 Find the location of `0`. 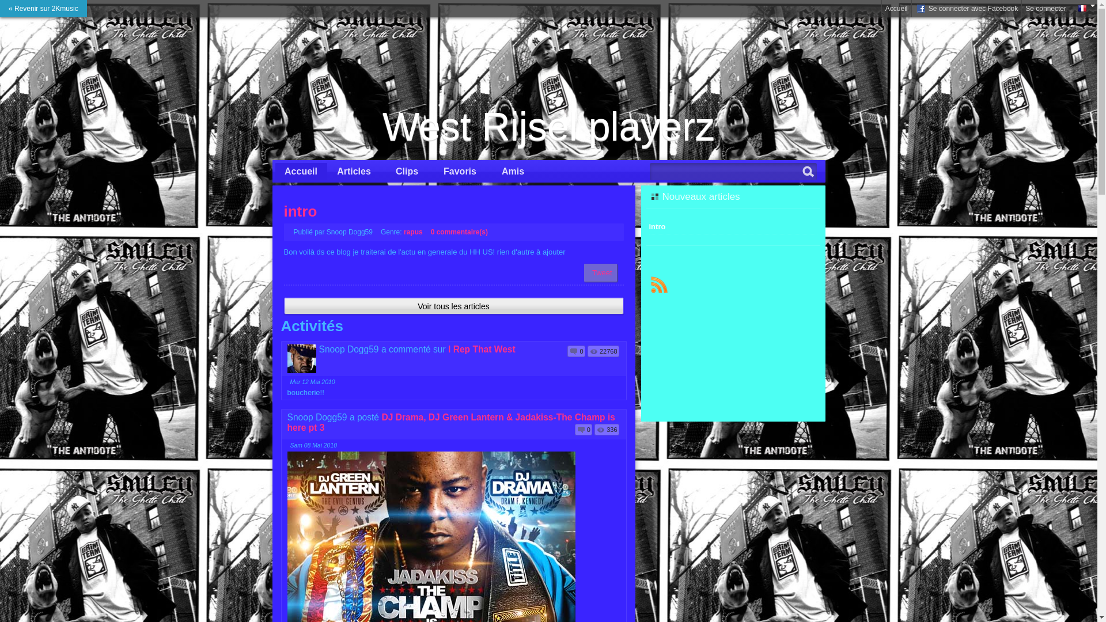

0 is located at coordinates (584, 430).